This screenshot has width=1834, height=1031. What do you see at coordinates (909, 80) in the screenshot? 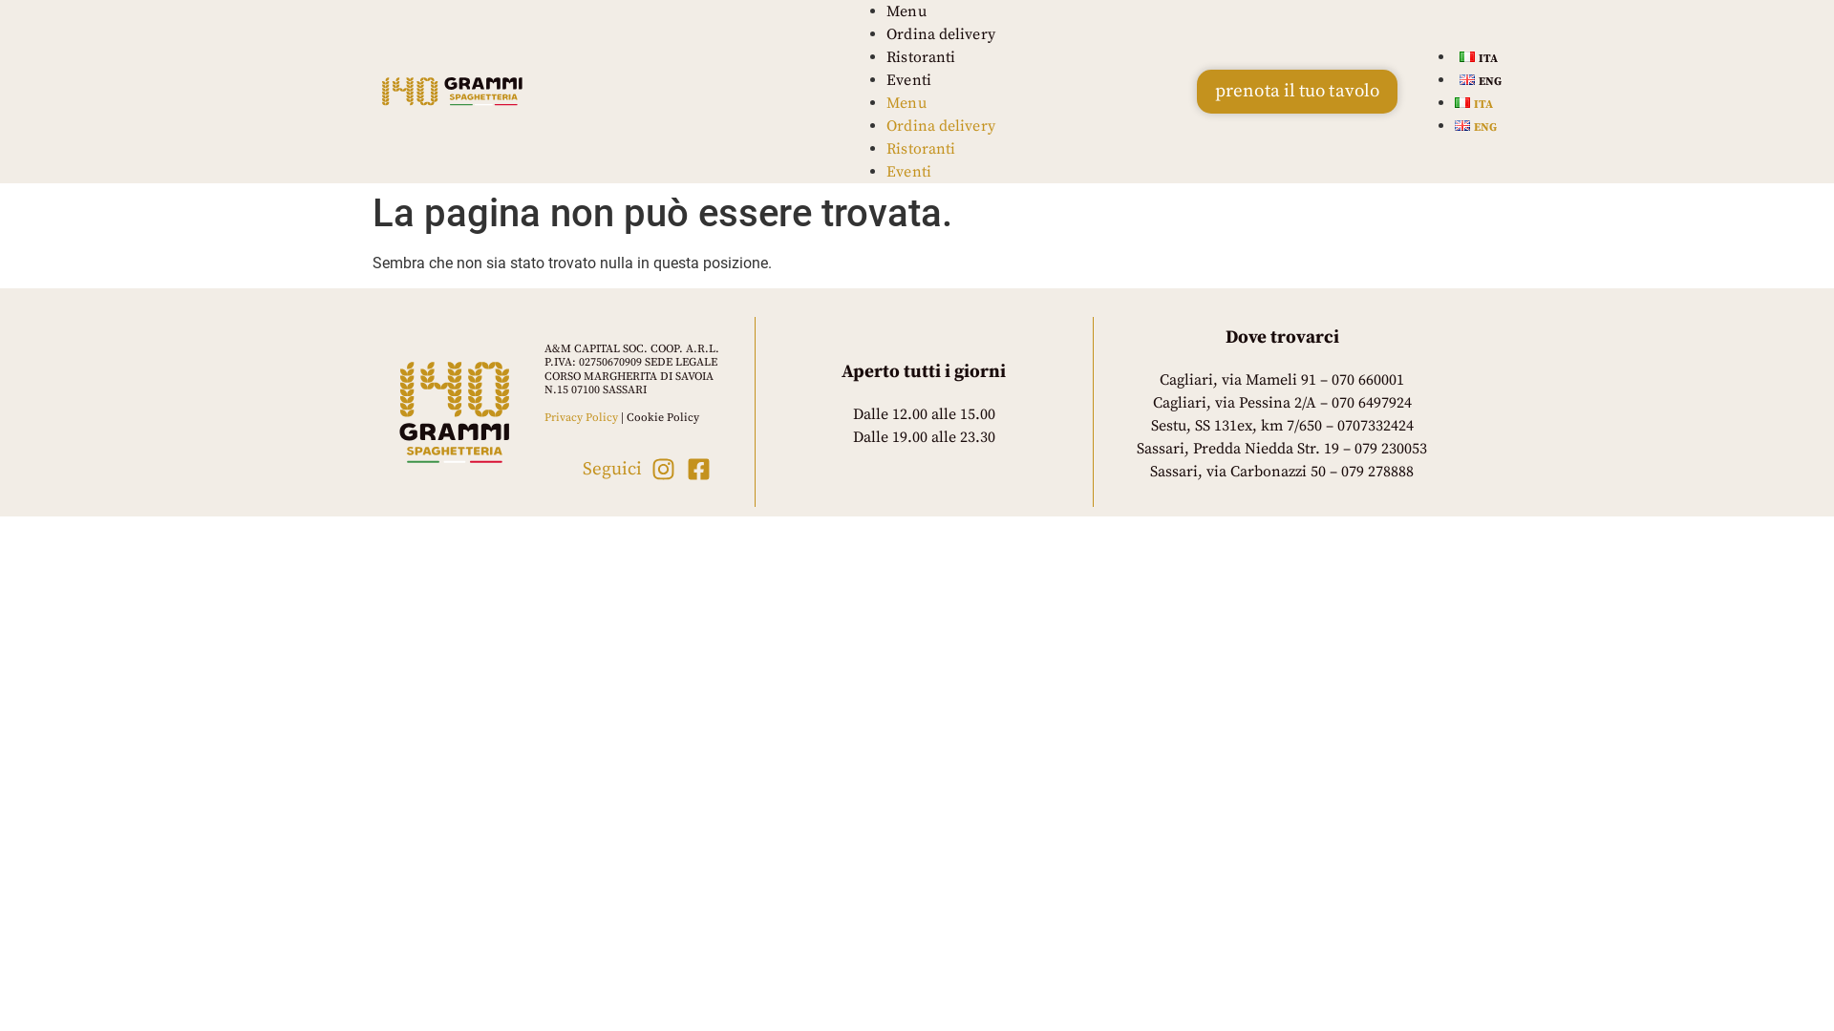
I see `Eventi` at bounding box center [909, 80].